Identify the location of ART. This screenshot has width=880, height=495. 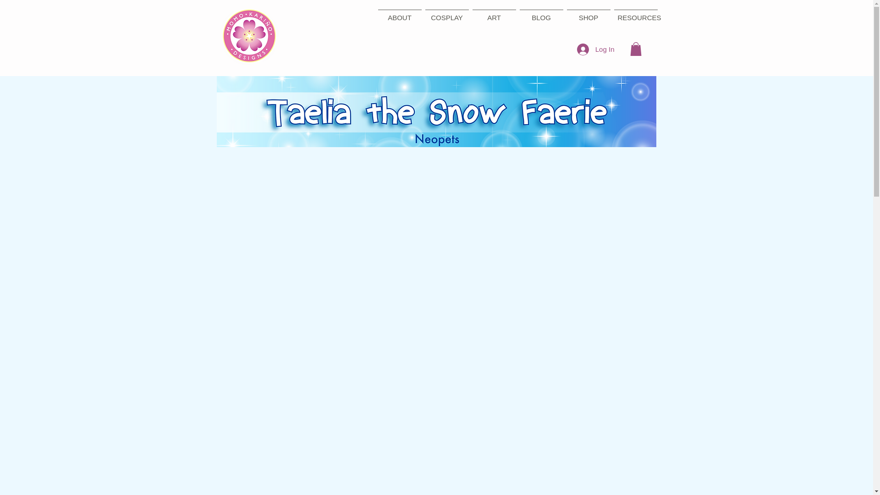
(493, 13).